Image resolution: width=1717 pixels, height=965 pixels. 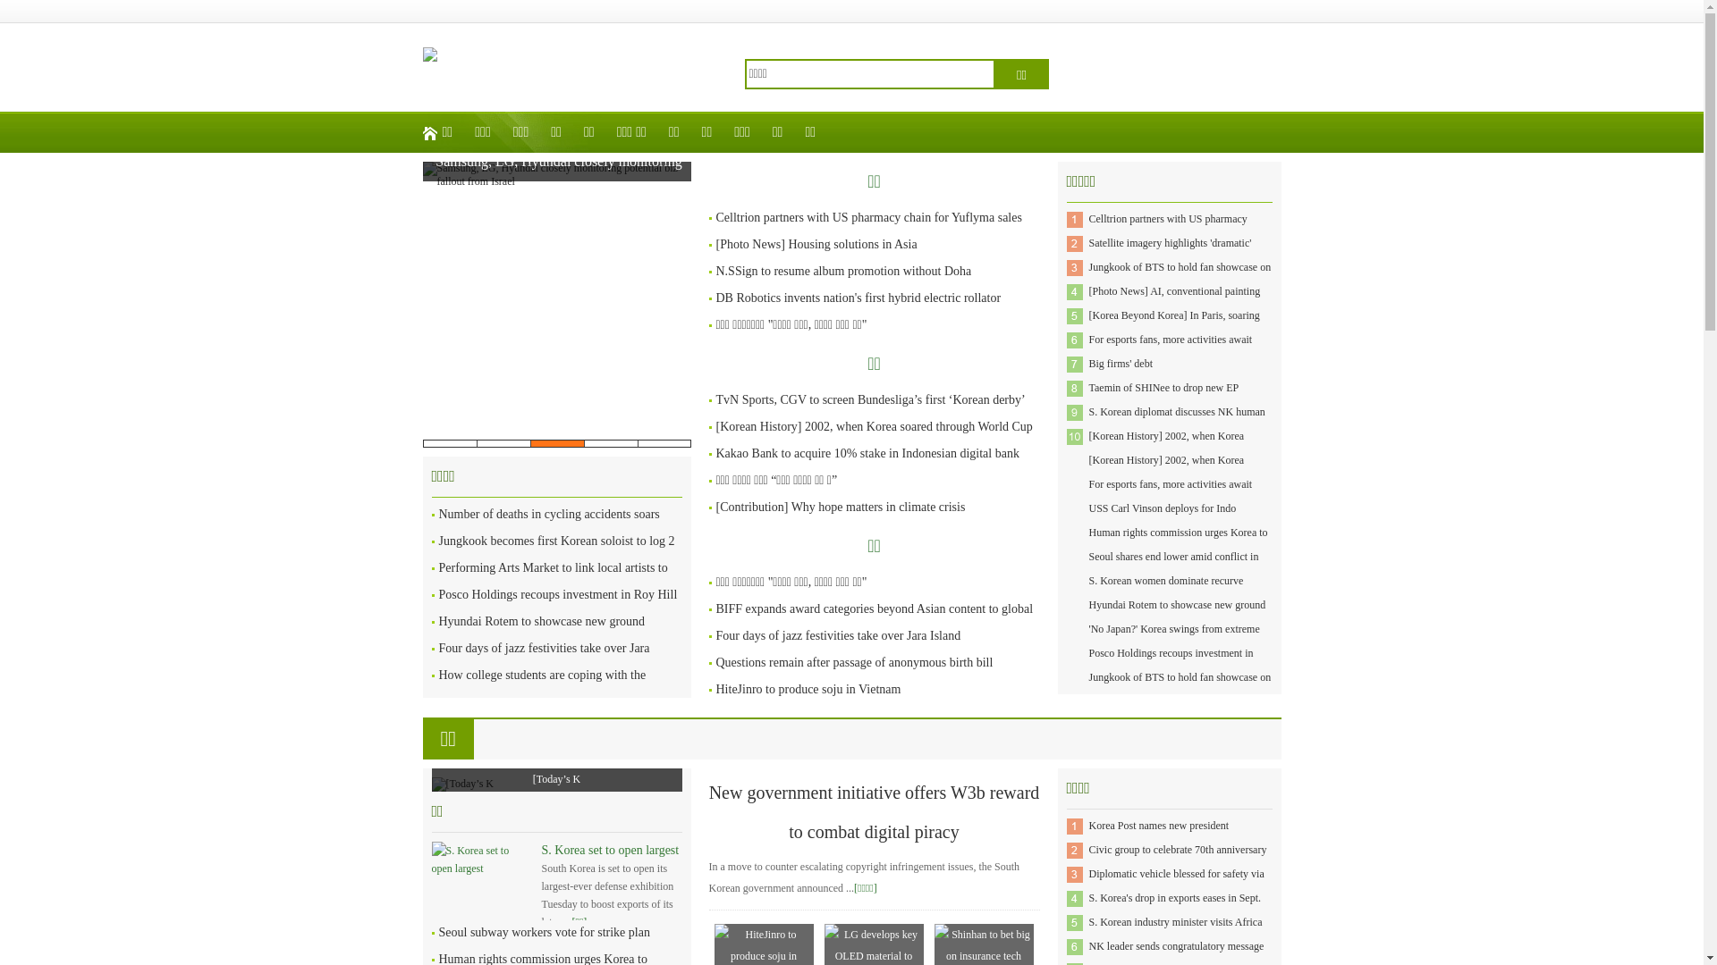 What do you see at coordinates (867, 454) in the screenshot?
I see `Kakao Bank to acquire 10% stake in Indonesian digital bank` at bounding box center [867, 454].